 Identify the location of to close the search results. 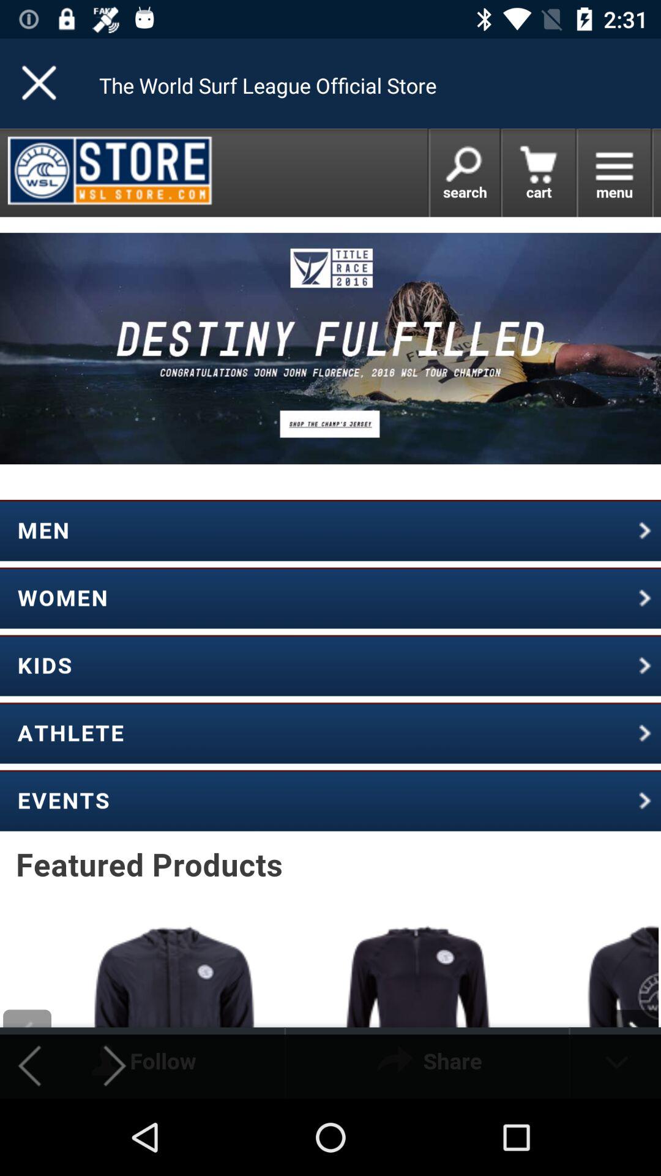
(40, 83).